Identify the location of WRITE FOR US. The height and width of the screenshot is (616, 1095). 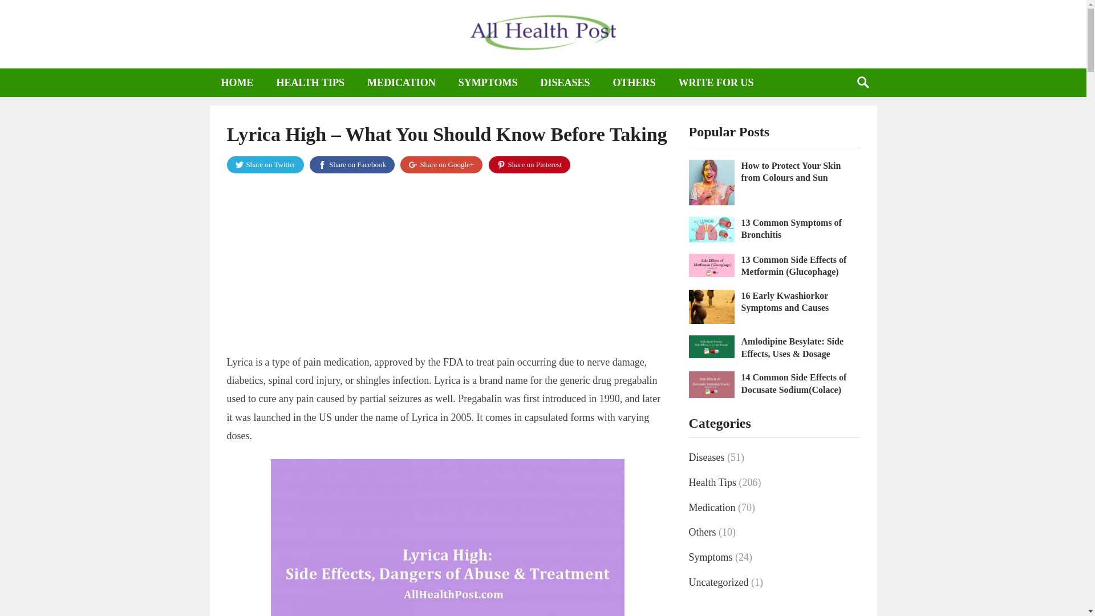
(716, 82).